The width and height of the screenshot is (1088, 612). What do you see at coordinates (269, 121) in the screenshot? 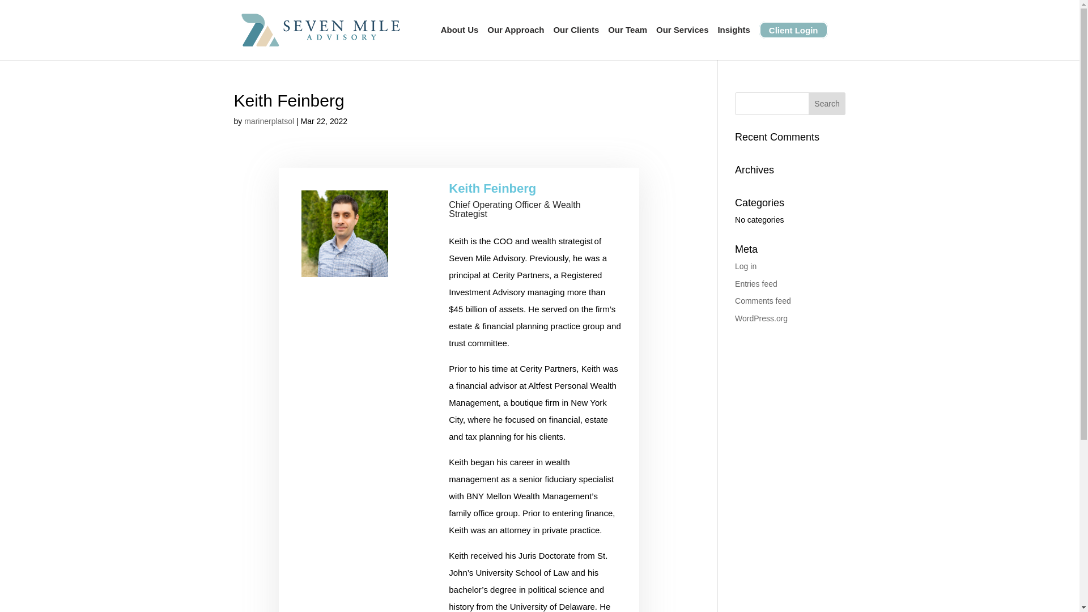
I see `Posts by marinerplatsol` at bounding box center [269, 121].